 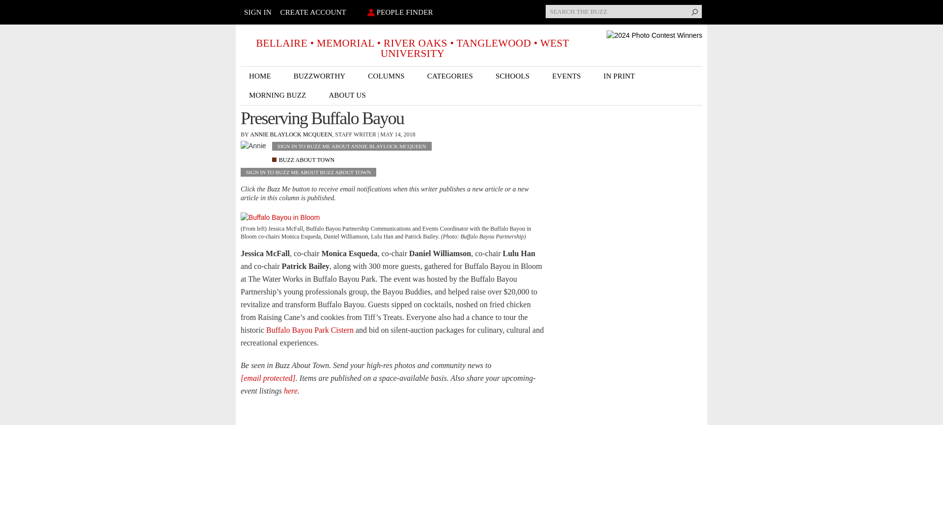 I want to click on Annie, so click(x=253, y=150).